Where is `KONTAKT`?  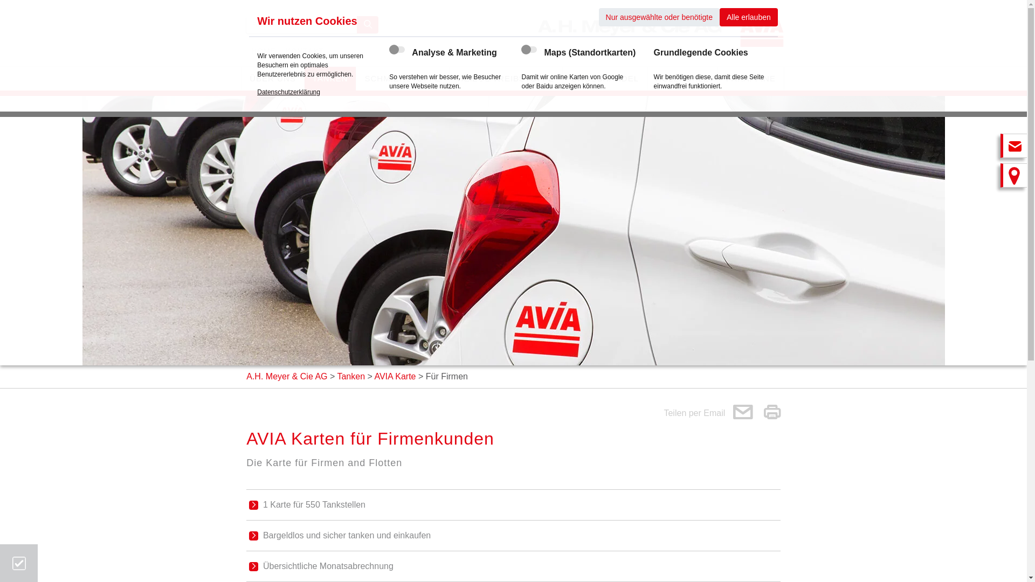 KONTAKT is located at coordinates (305, 52).